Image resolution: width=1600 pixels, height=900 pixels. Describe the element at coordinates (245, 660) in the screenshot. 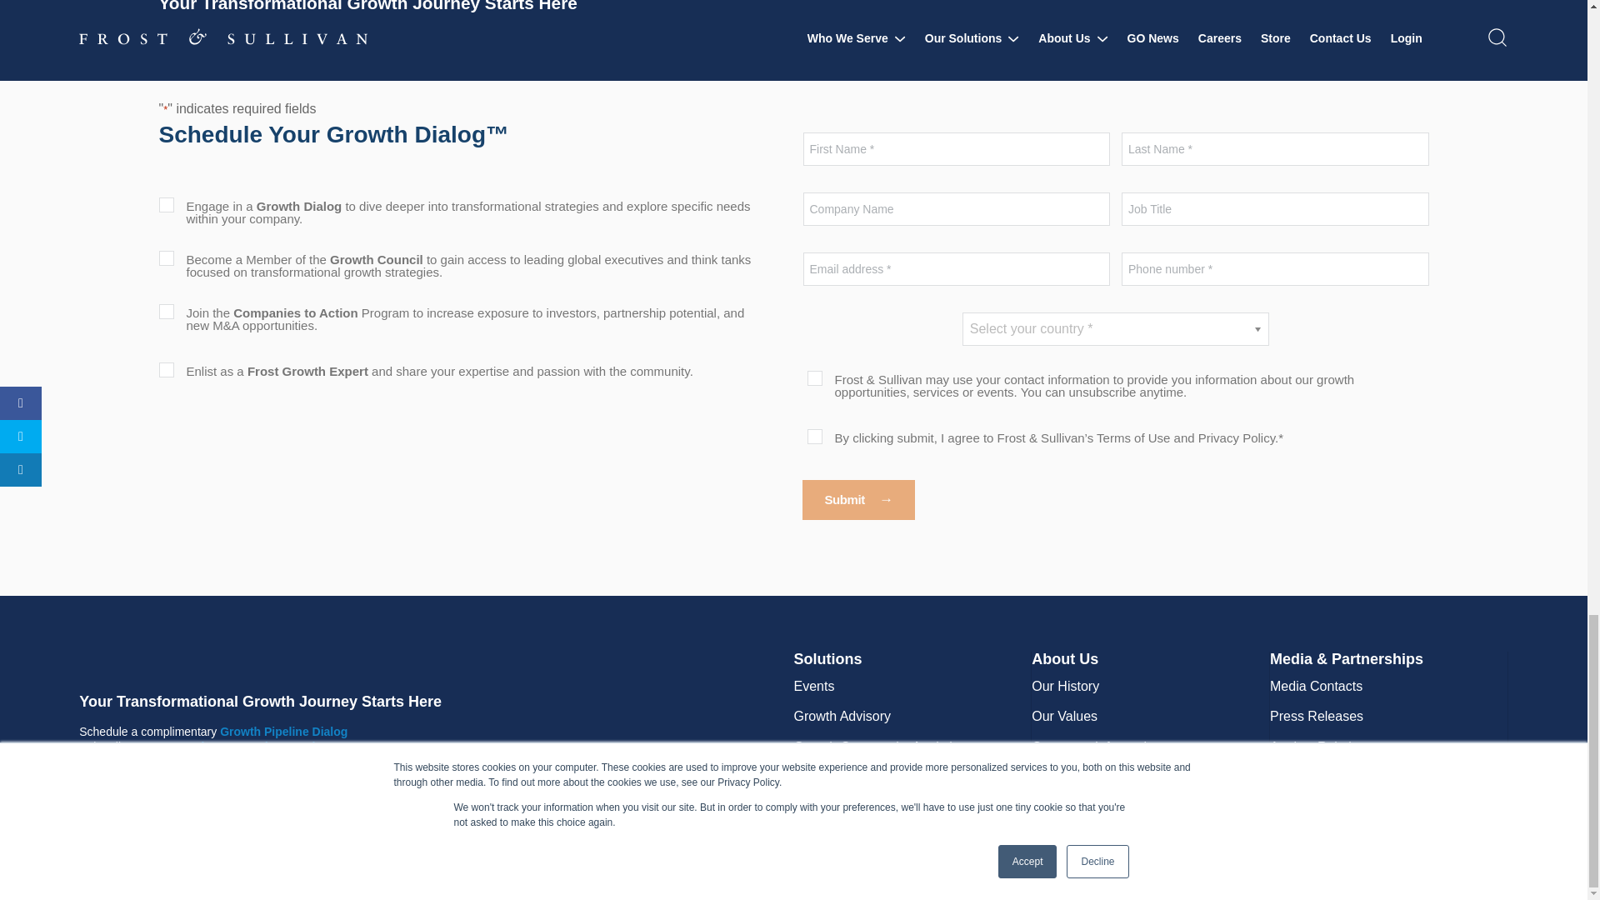

I see `frostsullivanlogo` at that location.